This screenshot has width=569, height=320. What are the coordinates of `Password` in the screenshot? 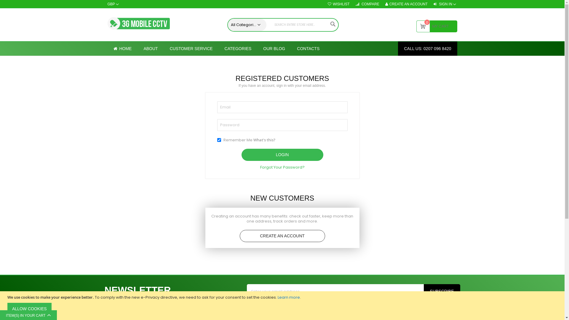 It's located at (282, 125).